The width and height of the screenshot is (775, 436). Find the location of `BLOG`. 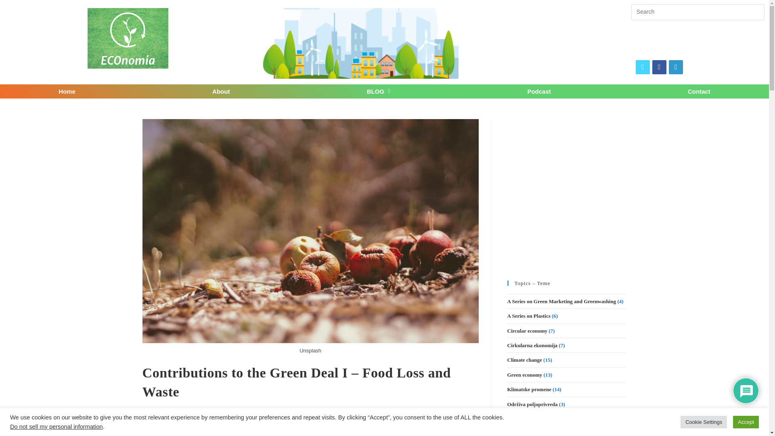

BLOG is located at coordinates (379, 91).